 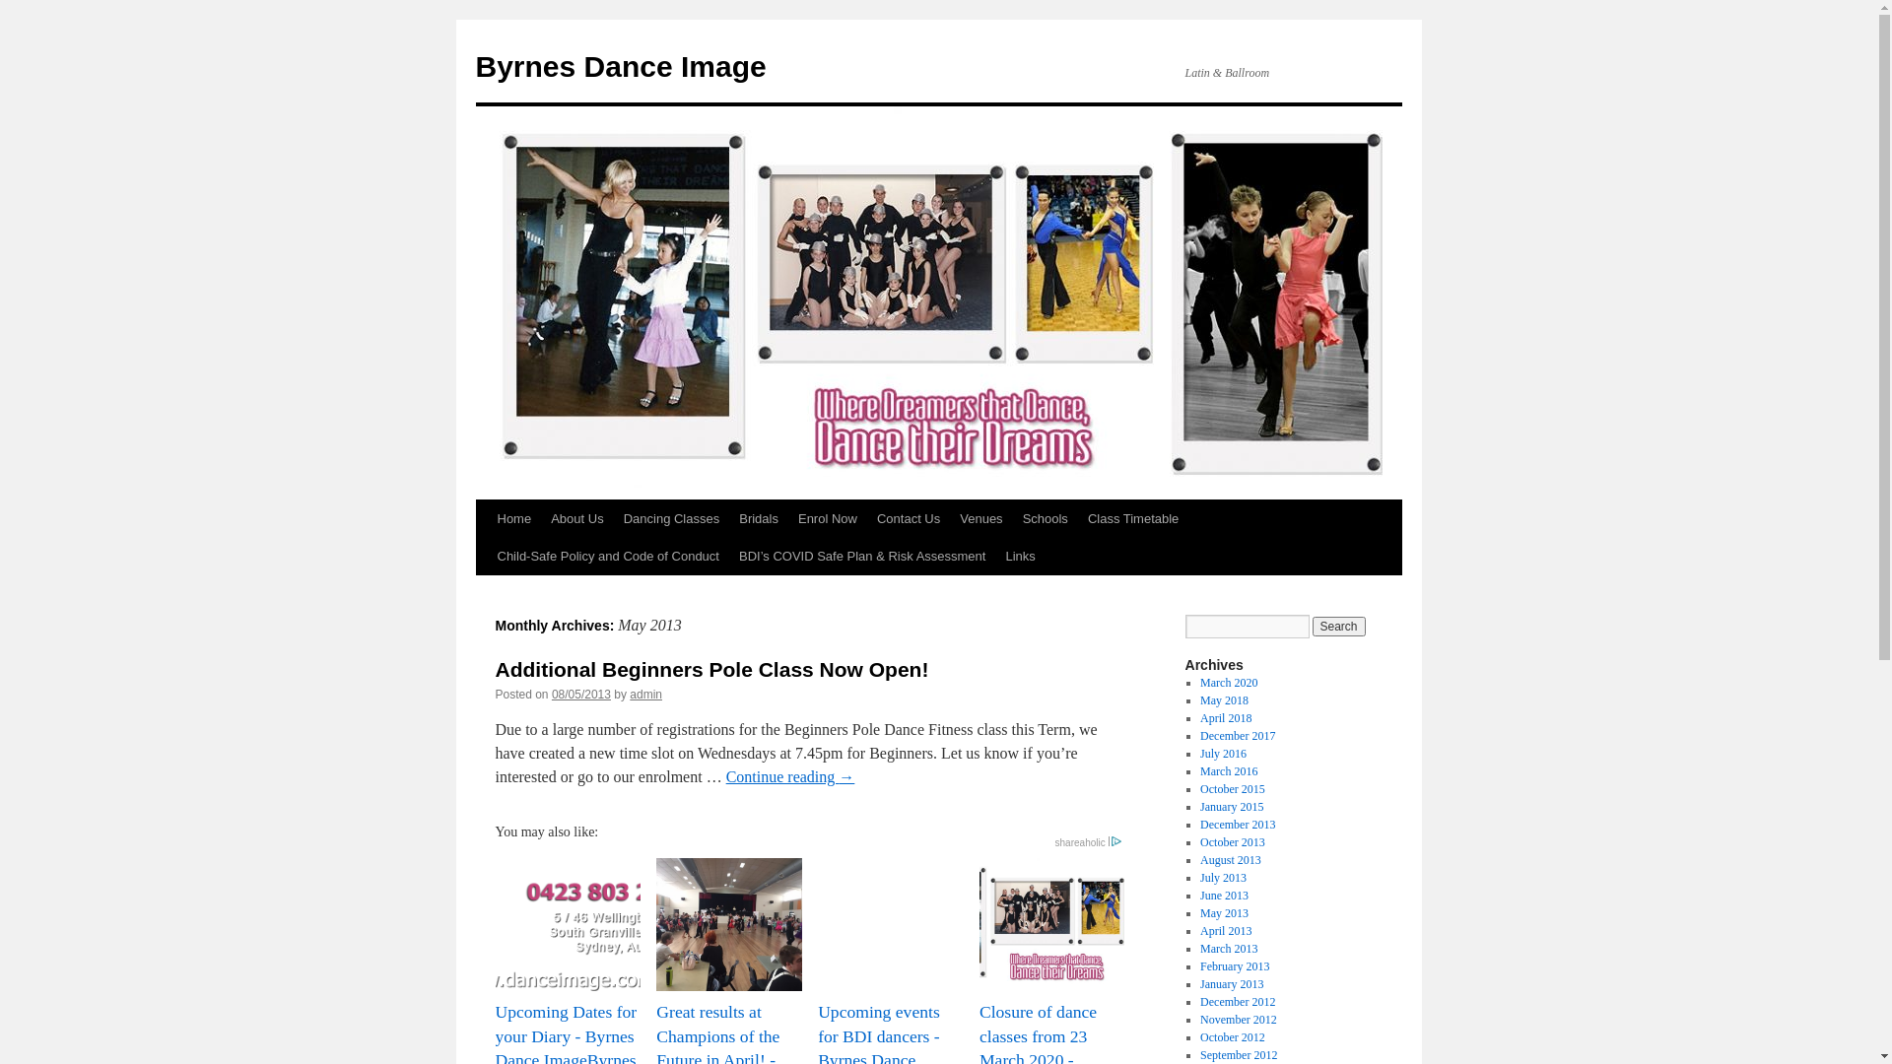 I want to click on December 2017, so click(x=1238, y=736).